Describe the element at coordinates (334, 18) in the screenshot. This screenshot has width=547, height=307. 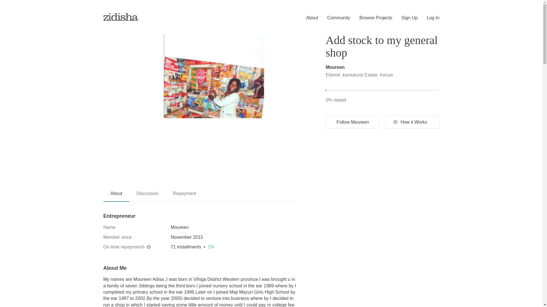
I see `Community` at that location.